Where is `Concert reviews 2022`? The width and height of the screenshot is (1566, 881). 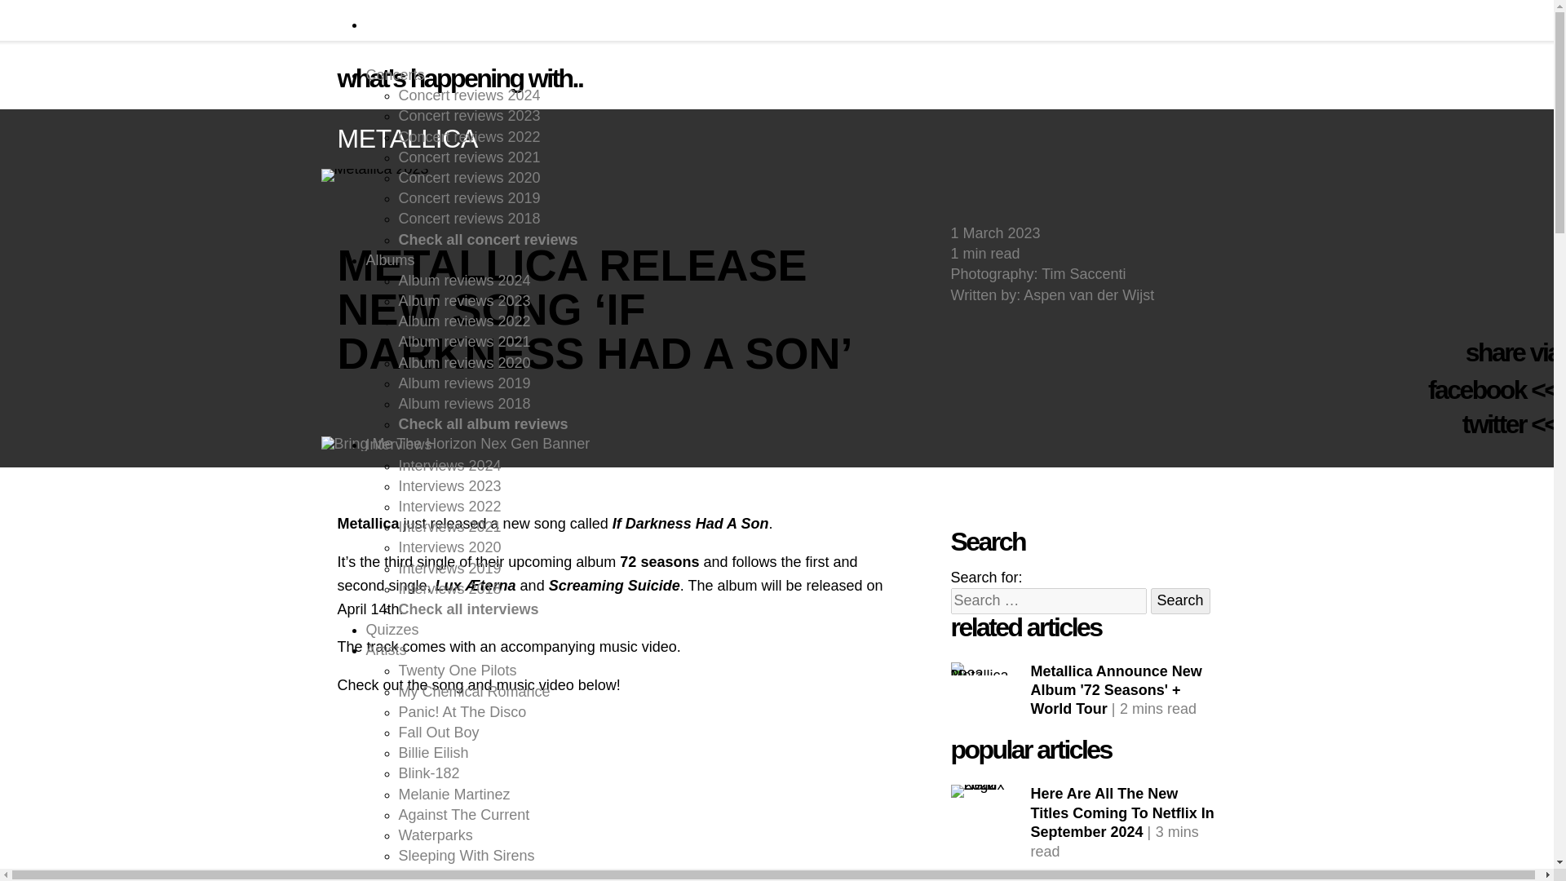 Concert reviews 2022 is located at coordinates (468, 137).